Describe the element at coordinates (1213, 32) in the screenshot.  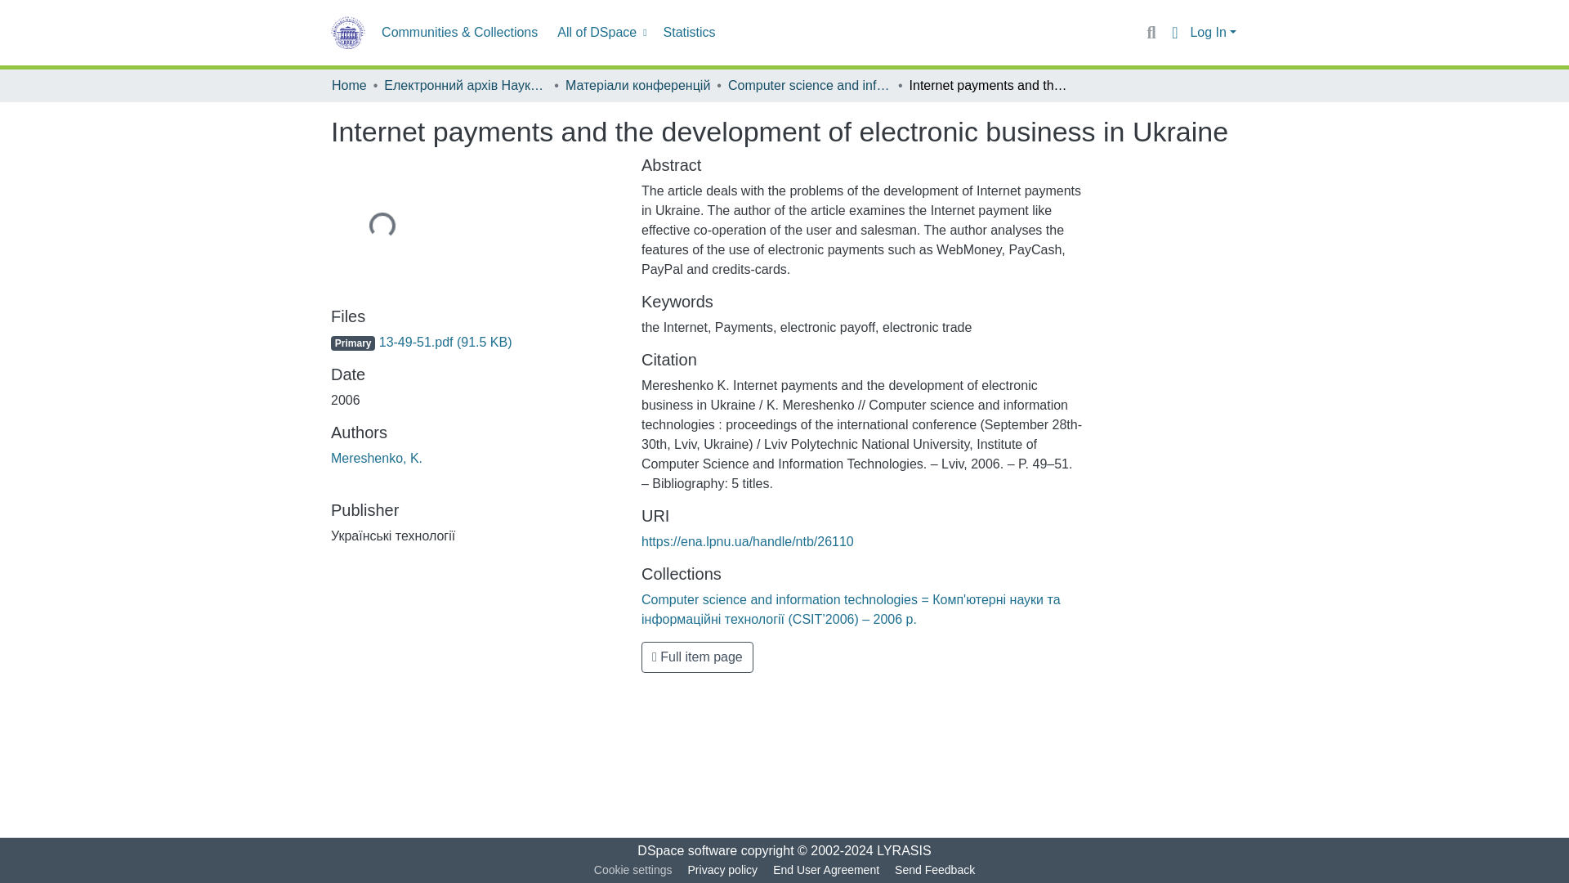
I see `Log In` at that location.